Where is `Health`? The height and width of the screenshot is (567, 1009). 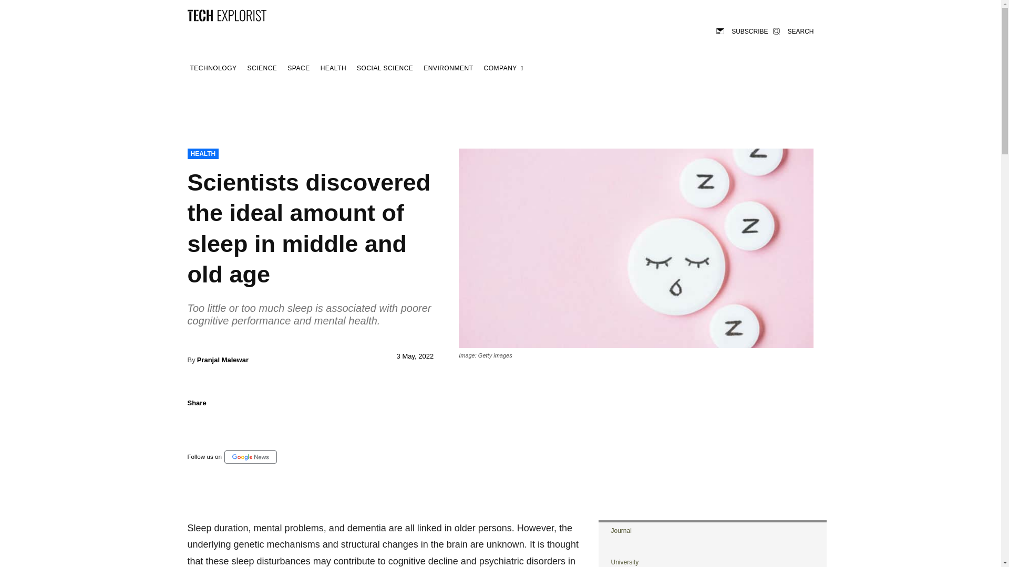 Health is located at coordinates (333, 68).